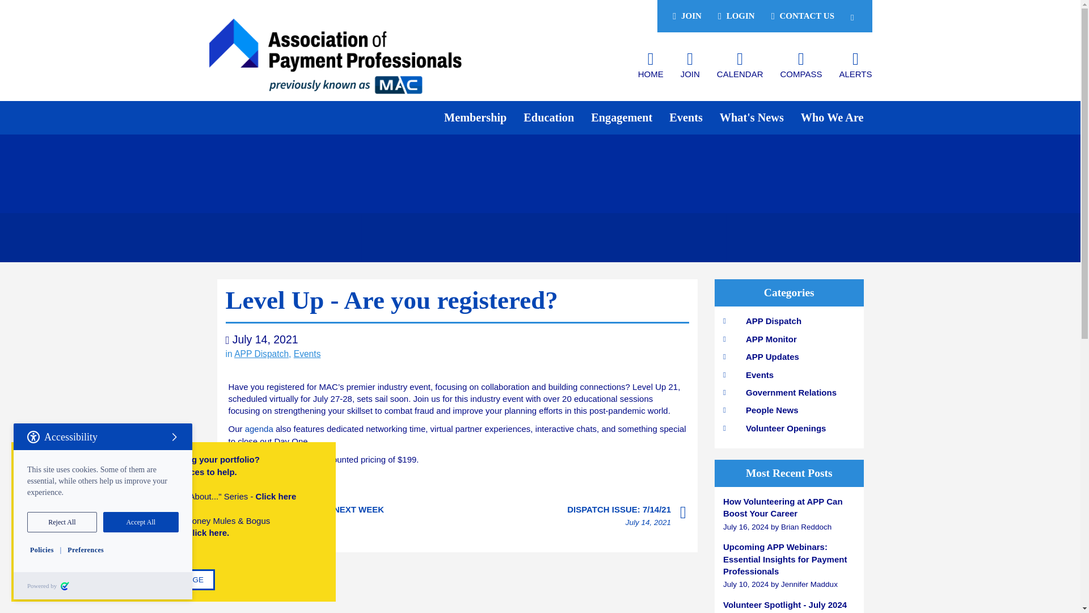 The width and height of the screenshot is (1089, 613). What do you see at coordinates (736, 16) in the screenshot?
I see `LOGIN` at bounding box center [736, 16].